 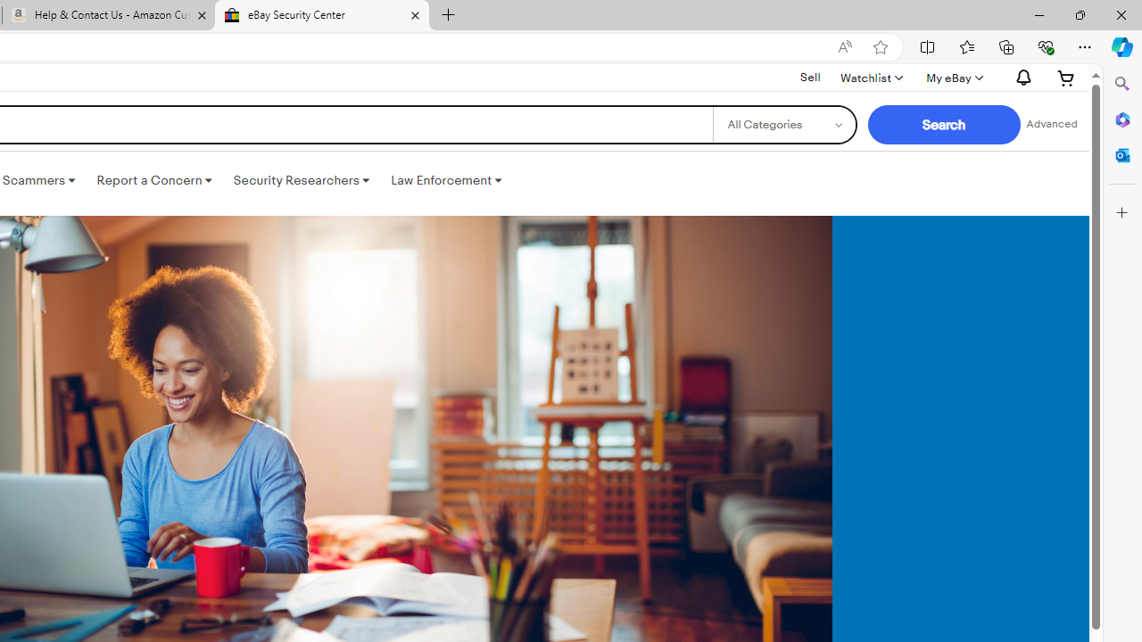 What do you see at coordinates (1122, 84) in the screenshot?
I see `Search` at bounding box center [1122, 84].